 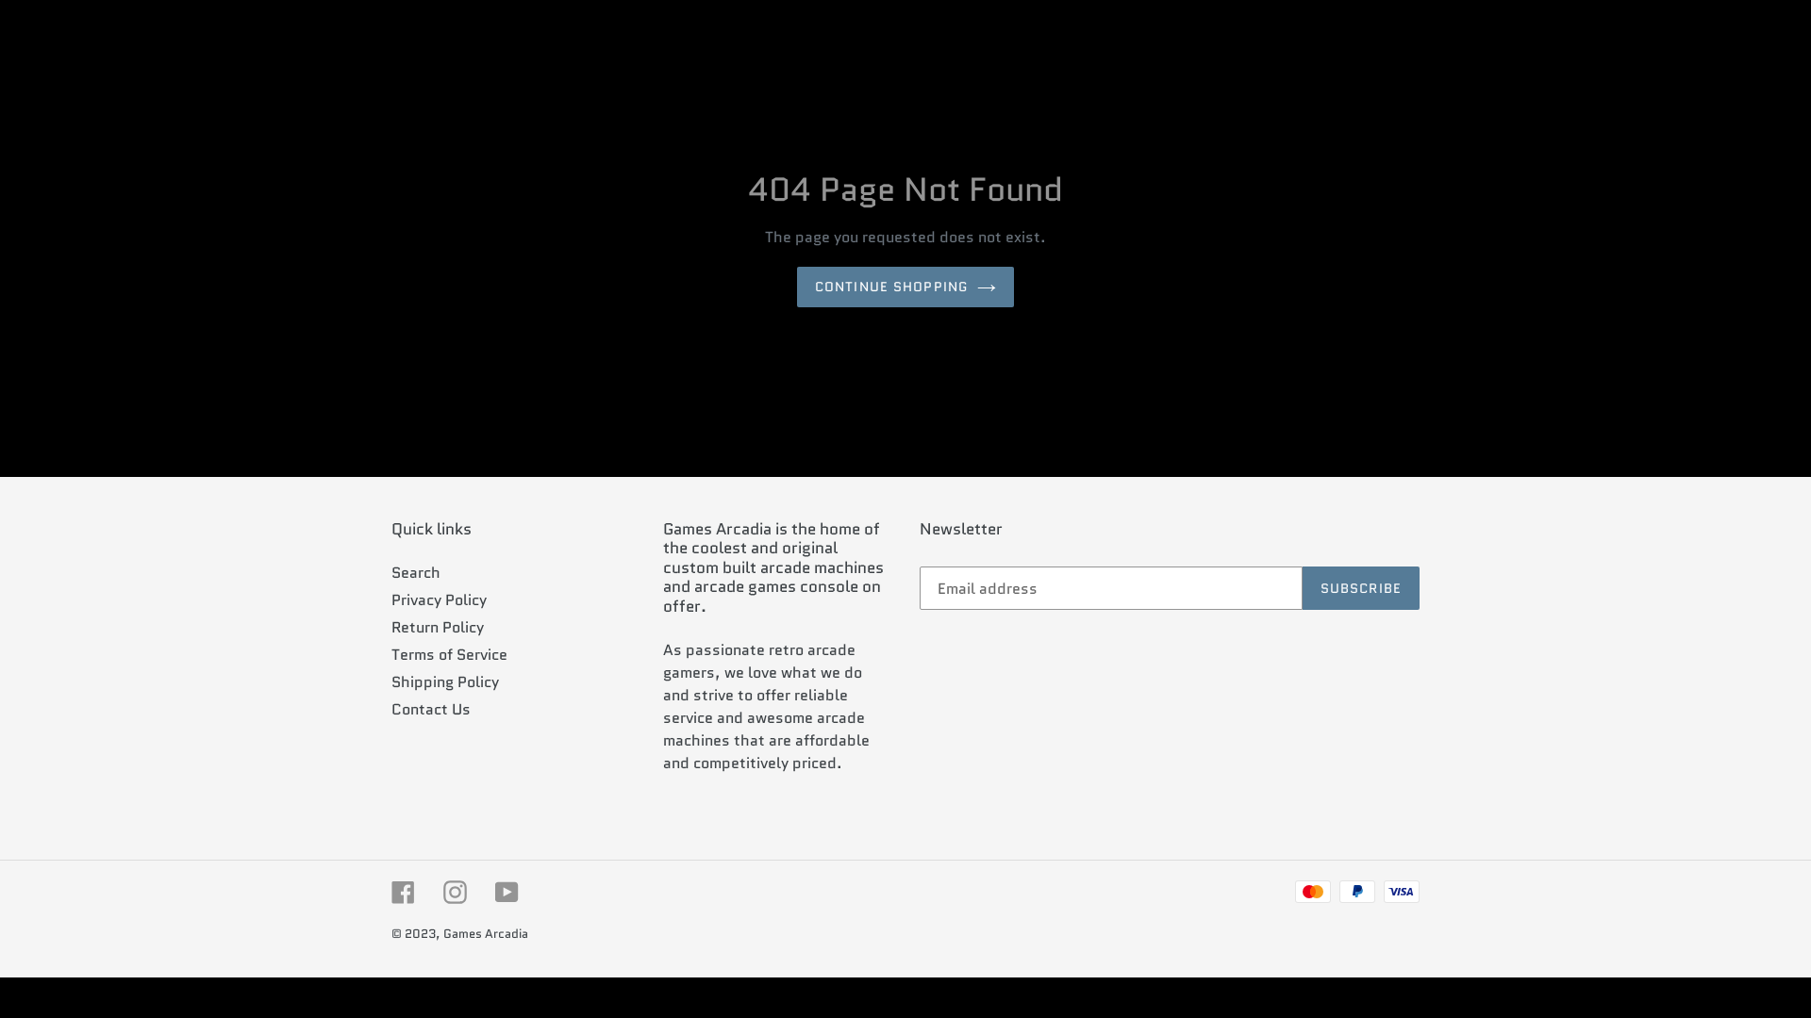 I want to click on Contact Us, so click(x=431, y=709).